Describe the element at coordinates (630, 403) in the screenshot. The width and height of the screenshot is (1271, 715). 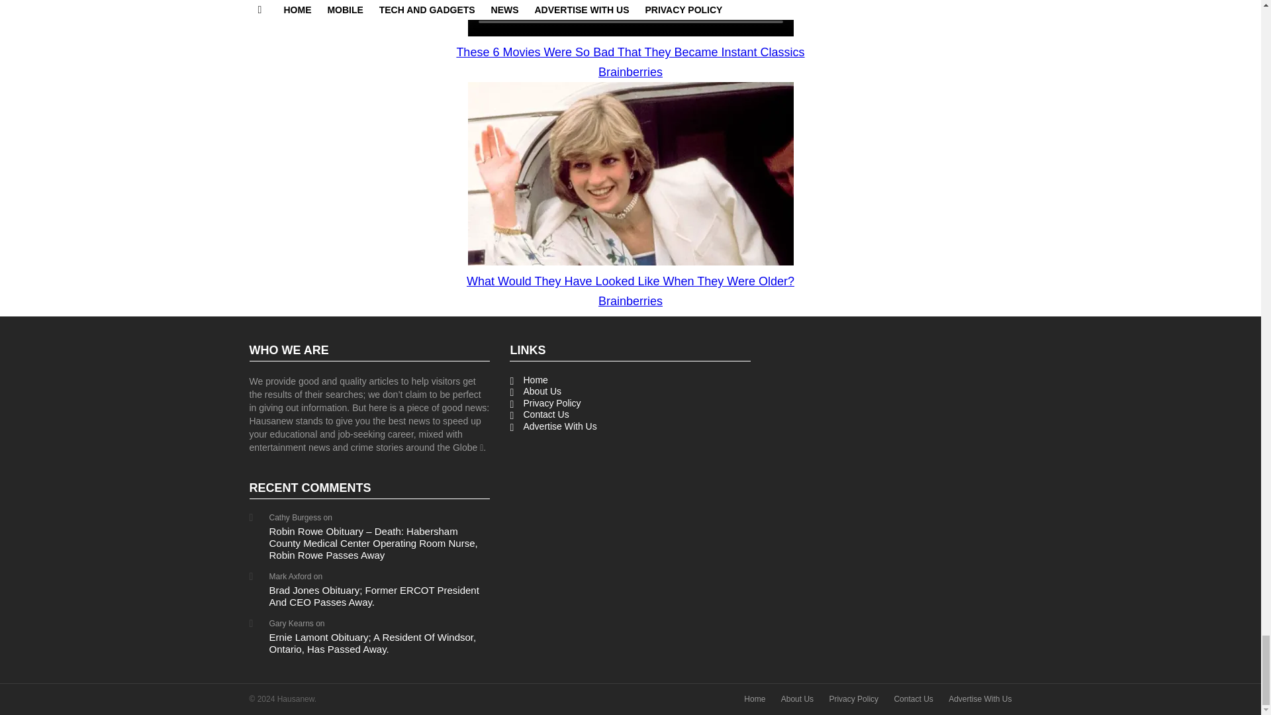
I see `Privacy Policy` at that location.